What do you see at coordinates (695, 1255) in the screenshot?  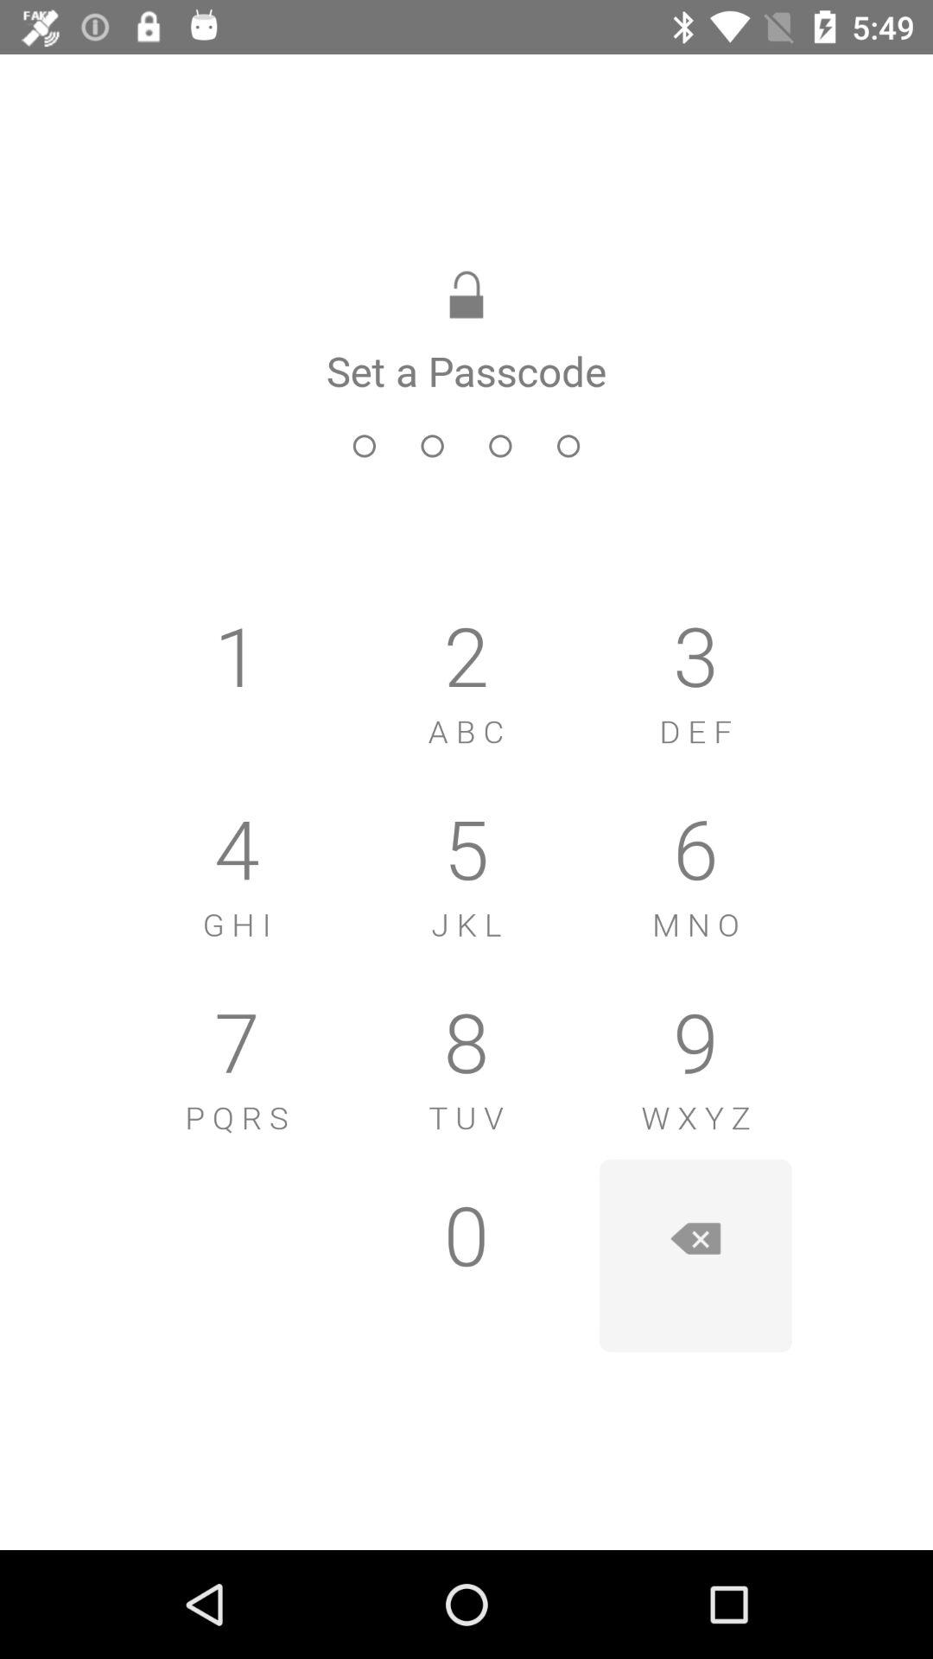 I see `delete` at bounding box center [695, 1255].